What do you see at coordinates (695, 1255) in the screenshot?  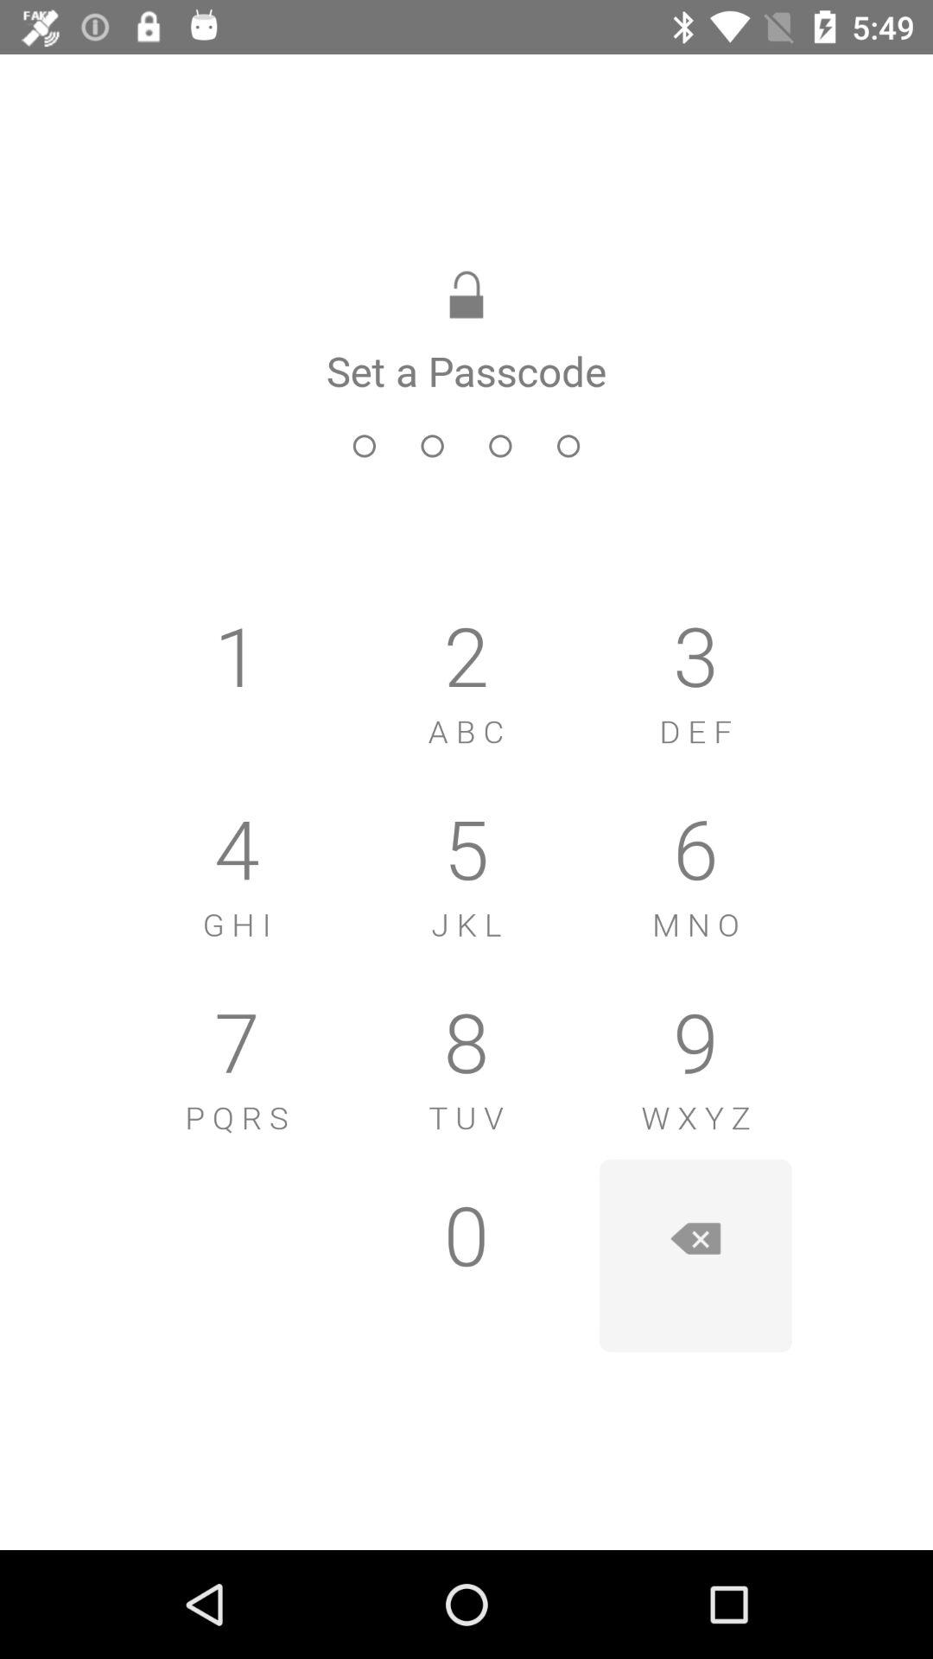 I see `delete` at bounding box center [695, 1255].